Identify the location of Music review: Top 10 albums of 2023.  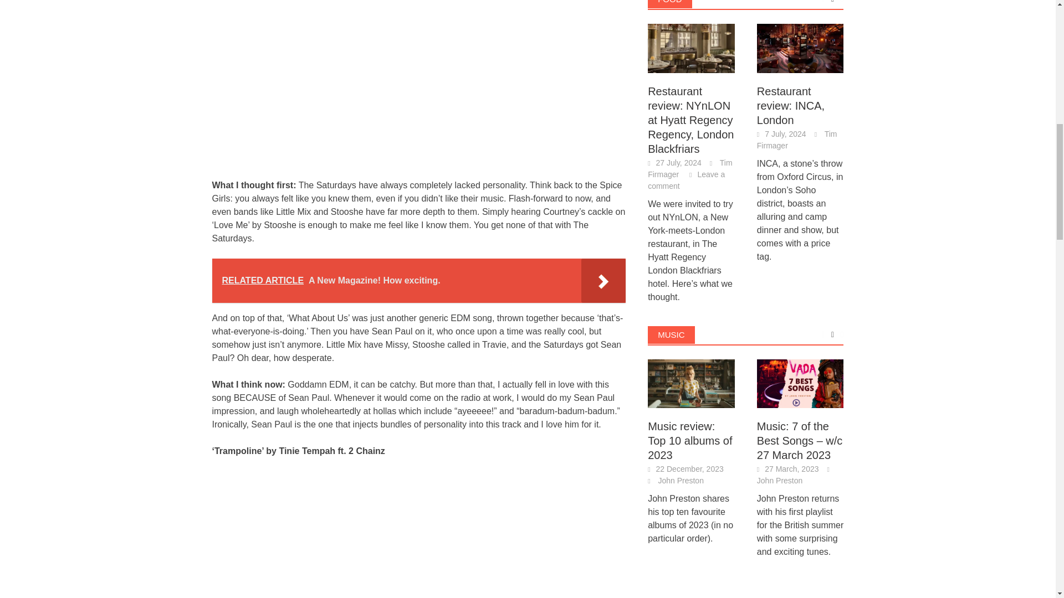
(692, 382).